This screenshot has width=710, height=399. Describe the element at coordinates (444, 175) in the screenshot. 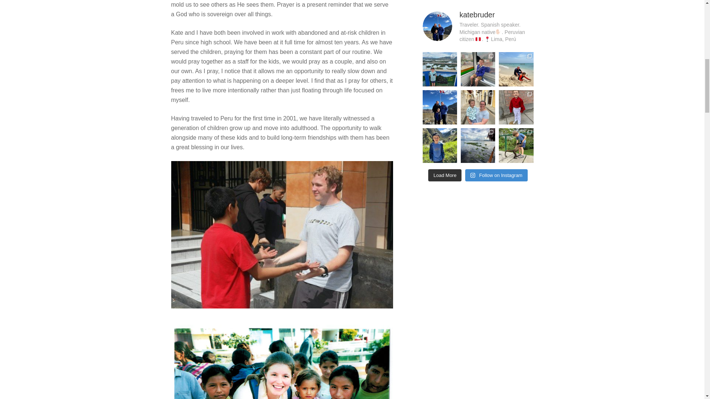

I see `Load More` at that location.